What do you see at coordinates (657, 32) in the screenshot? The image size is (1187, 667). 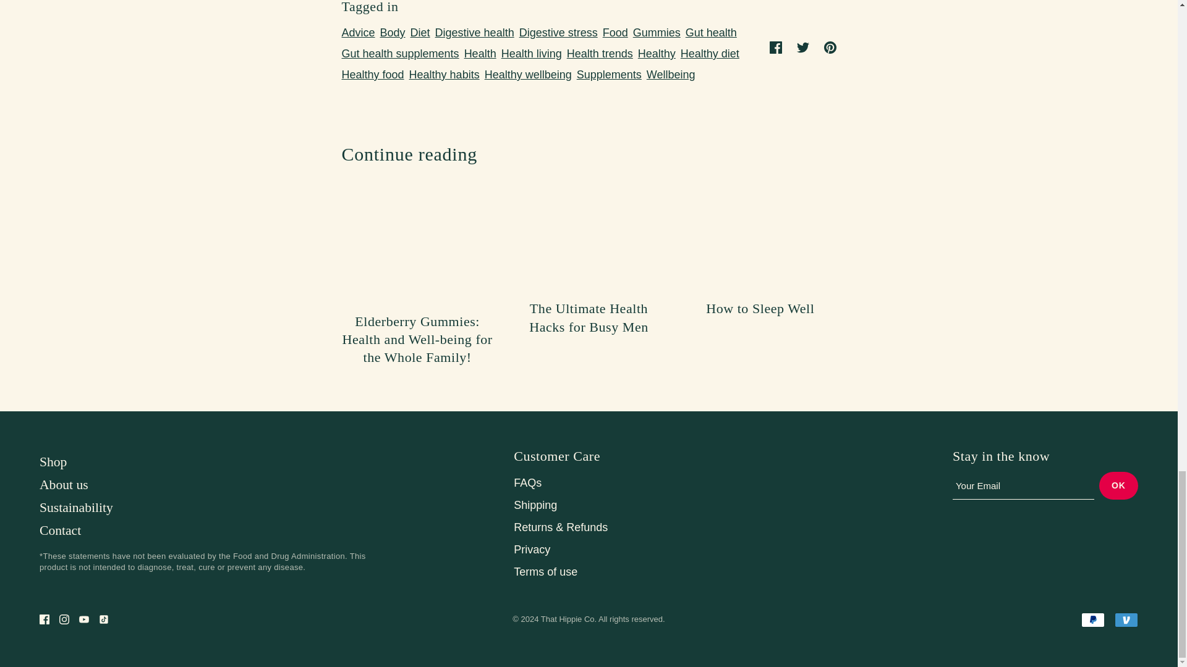 I see `Gummies` at bounding box center [657, 32].